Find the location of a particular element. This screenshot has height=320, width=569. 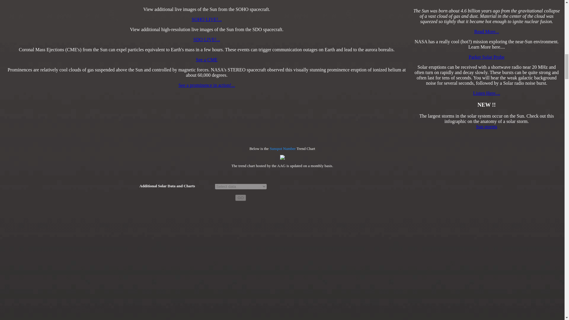

SOHO LIVE!... is located at coordinates (207, 20).